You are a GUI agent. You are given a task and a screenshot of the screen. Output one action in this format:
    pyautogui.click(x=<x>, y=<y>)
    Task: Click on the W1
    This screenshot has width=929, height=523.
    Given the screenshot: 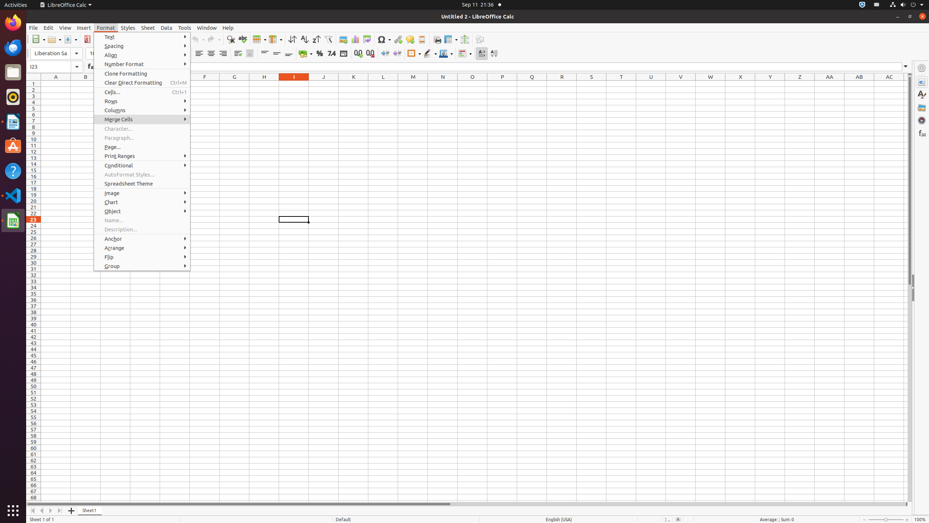 What is the action you would take?
    pyautogui.click(x=711, y=84)
    